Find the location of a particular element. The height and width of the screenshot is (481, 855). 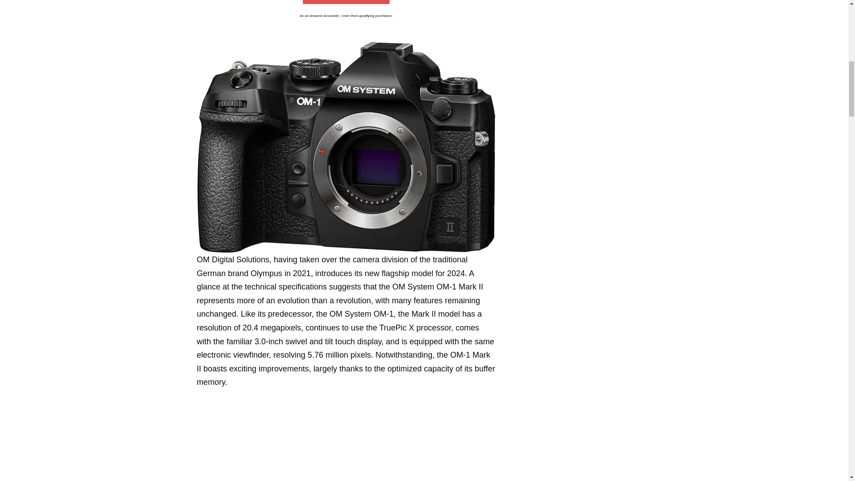

OM-1 Mark II: Next-Gen Mirrorless Camera 2 is located at coordinates (346, 442).